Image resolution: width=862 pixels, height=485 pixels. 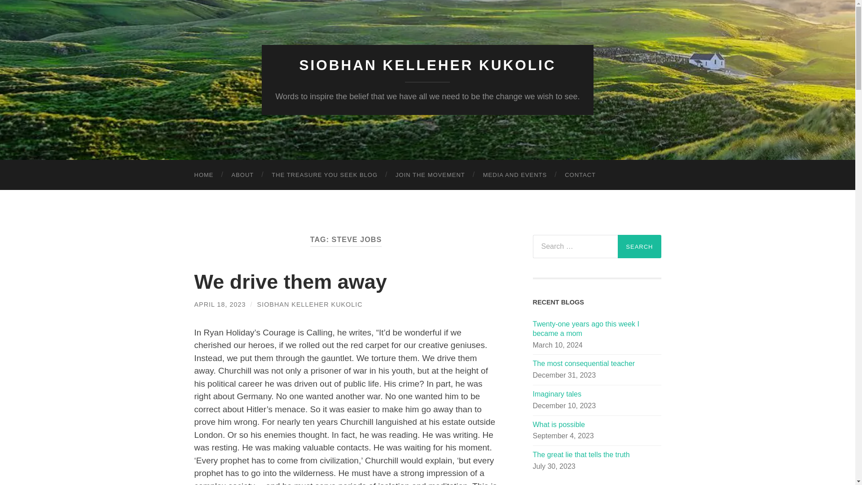 I want to click on THE TREASURE YOU SEEK BLOG, so click(x=324, y=175).